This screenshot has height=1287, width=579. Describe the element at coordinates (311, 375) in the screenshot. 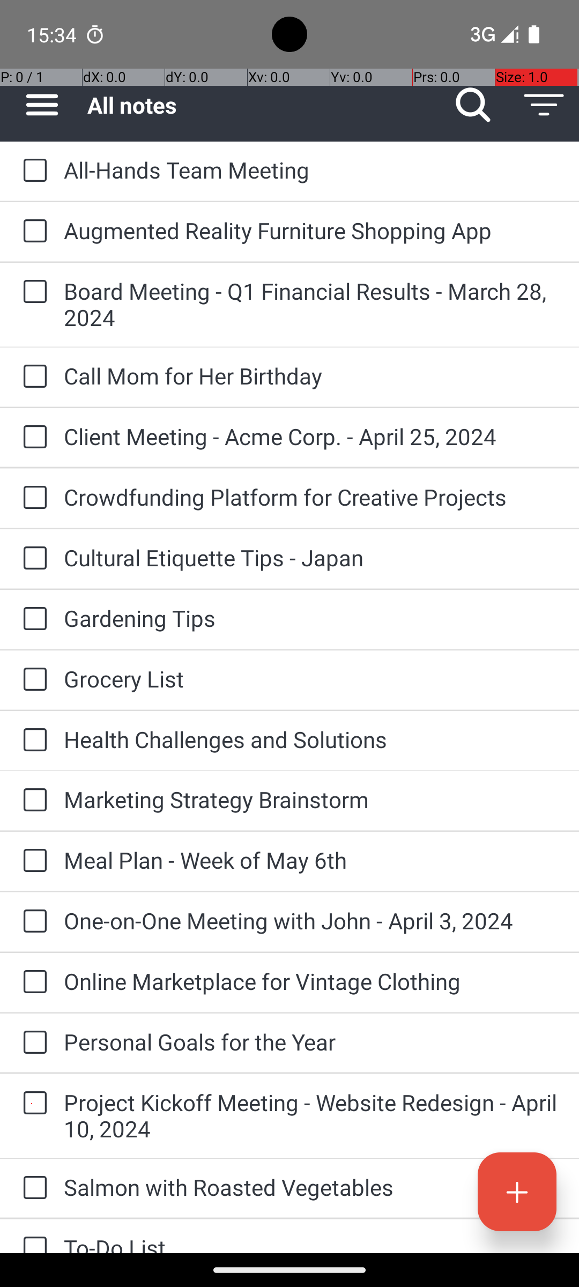

I see `Call Mom for Her Birthday` at that location.